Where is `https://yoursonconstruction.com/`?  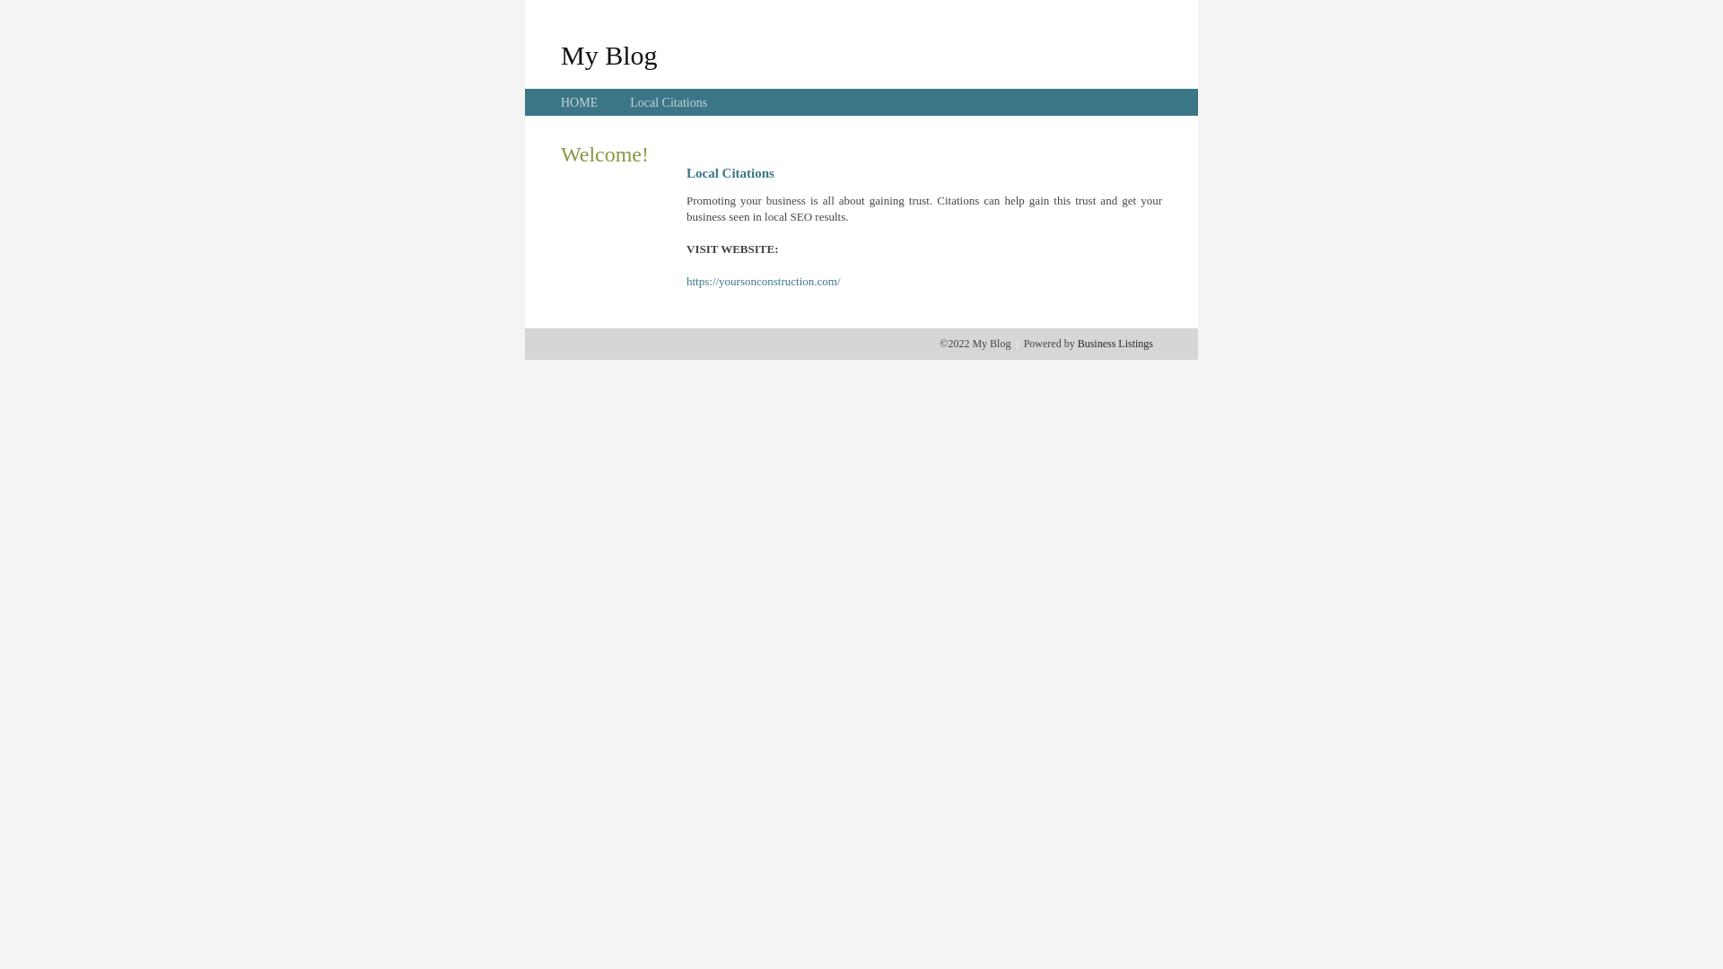 https://yoursonconstruction.com/ is located at coordinates (764, 282).